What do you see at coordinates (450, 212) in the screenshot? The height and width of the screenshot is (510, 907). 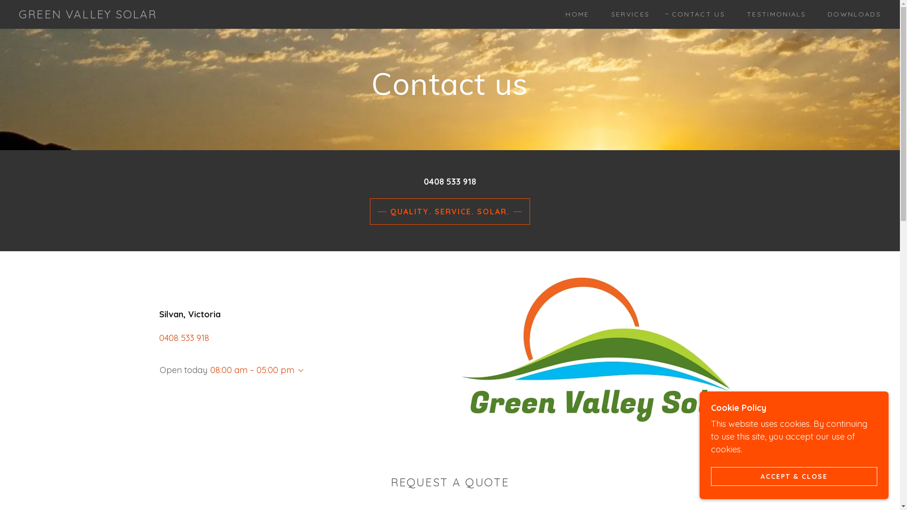 I see `QUALITY. SERVICE. SOLAR.` at bounding box center [450, 212].